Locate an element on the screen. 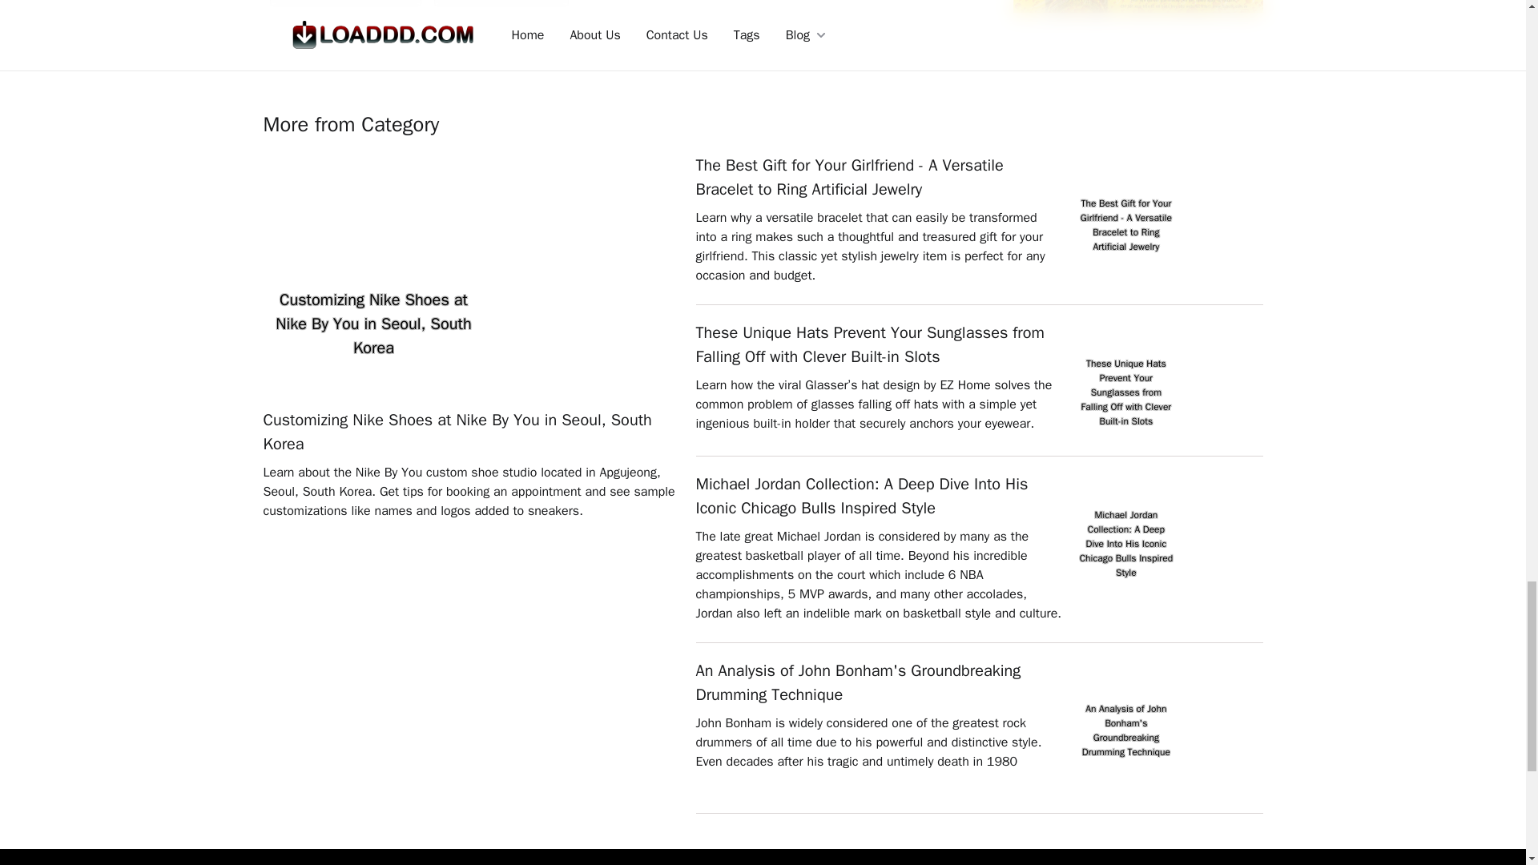 The image size is (1538, 865). lifestyle tips less staining is located at coordinates (344, 6).